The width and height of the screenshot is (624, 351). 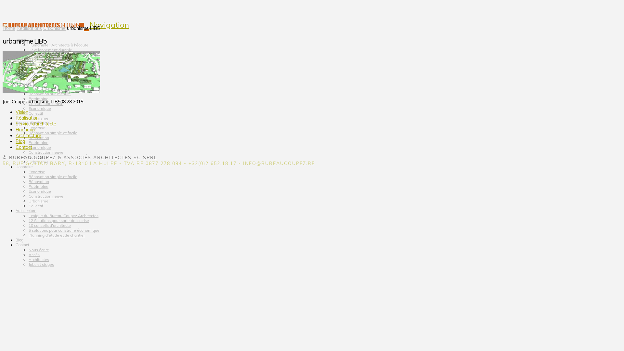 I want to click on Construction neuve, so click(x=46, y=103).